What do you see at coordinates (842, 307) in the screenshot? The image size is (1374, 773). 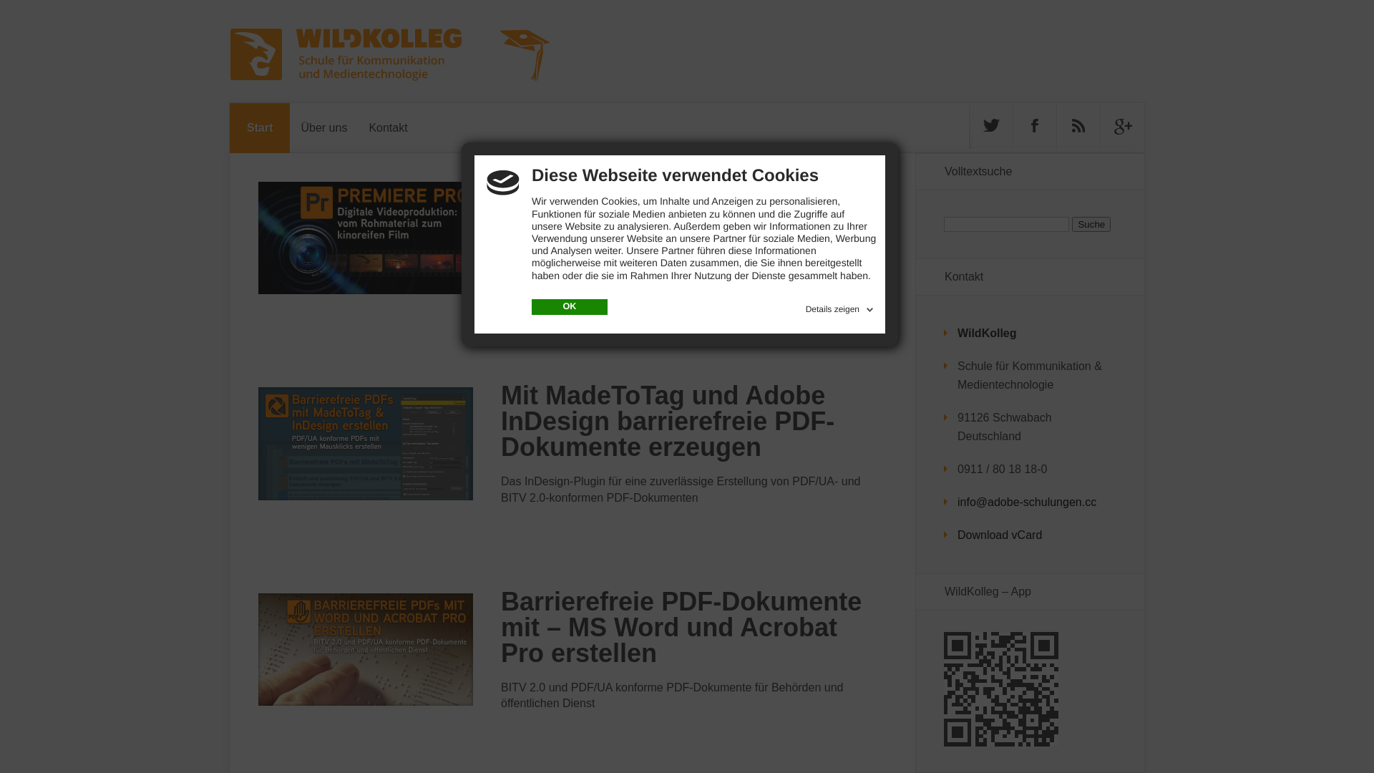 I see `Details zeigen` at bounding box center [842, 307].